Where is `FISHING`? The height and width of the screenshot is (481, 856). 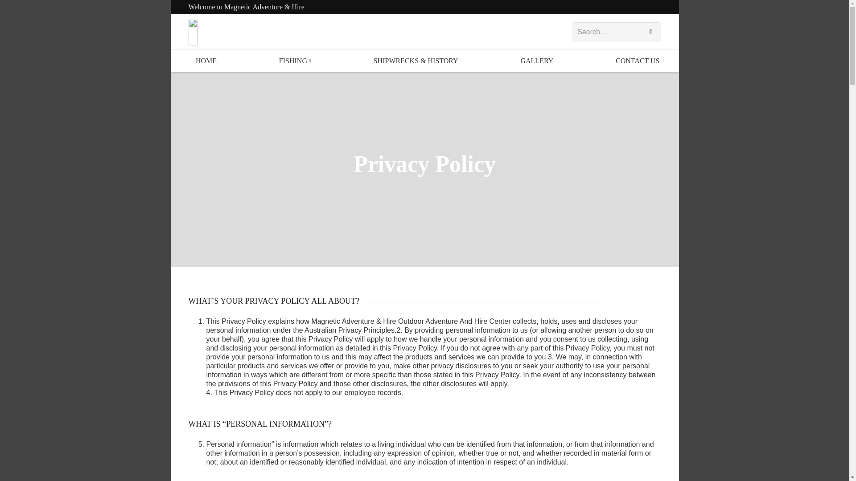 FISHING is located at coordinates (295, 61).